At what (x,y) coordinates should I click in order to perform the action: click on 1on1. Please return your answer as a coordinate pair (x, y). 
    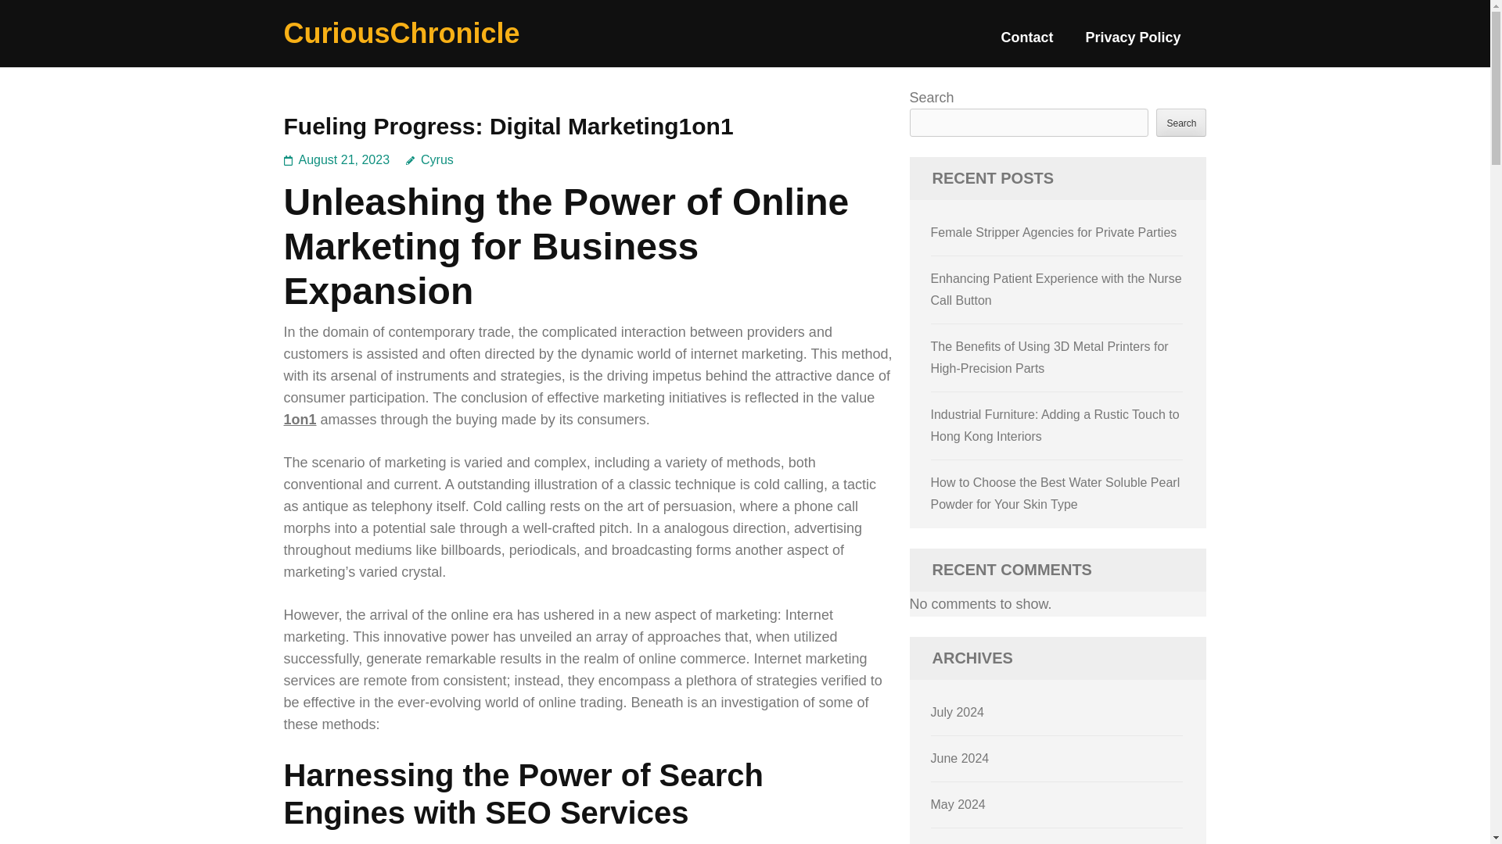
    Looking at the image, I should click on (299, 419).